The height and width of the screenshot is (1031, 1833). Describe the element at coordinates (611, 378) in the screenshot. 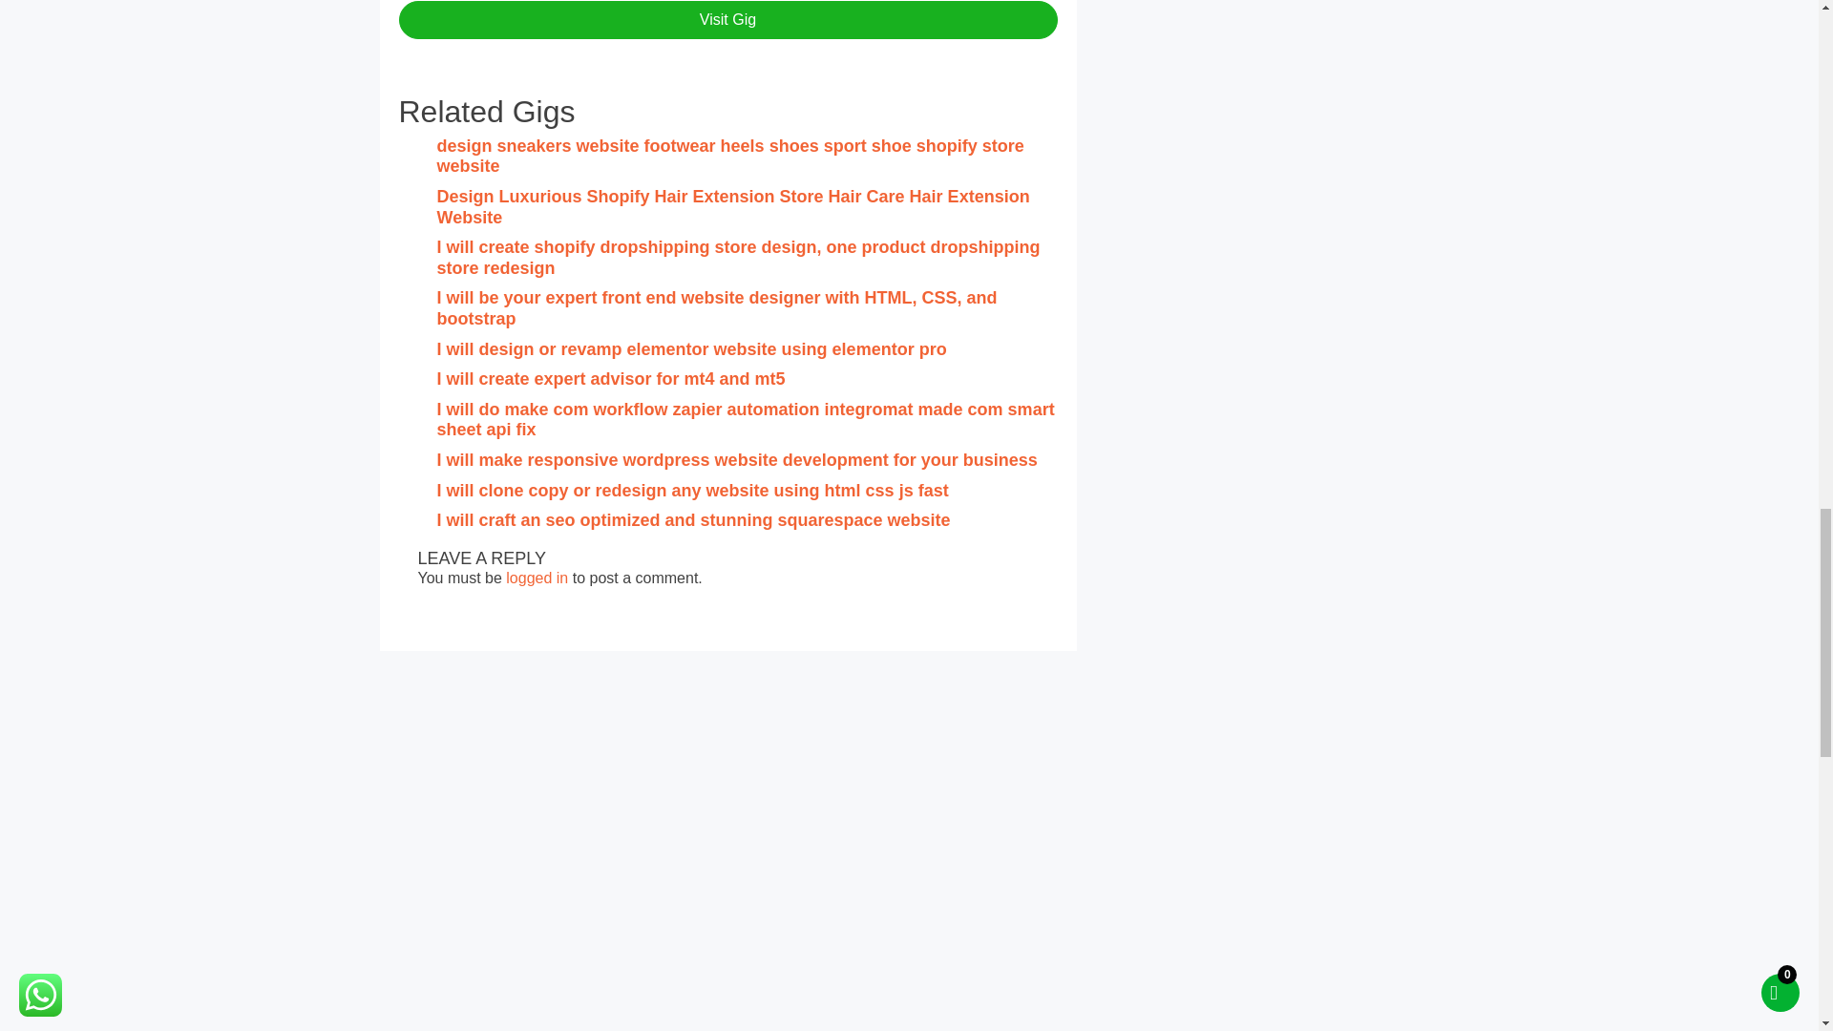

I see `I will create expert advisor for mt4 and mt5` at that location.